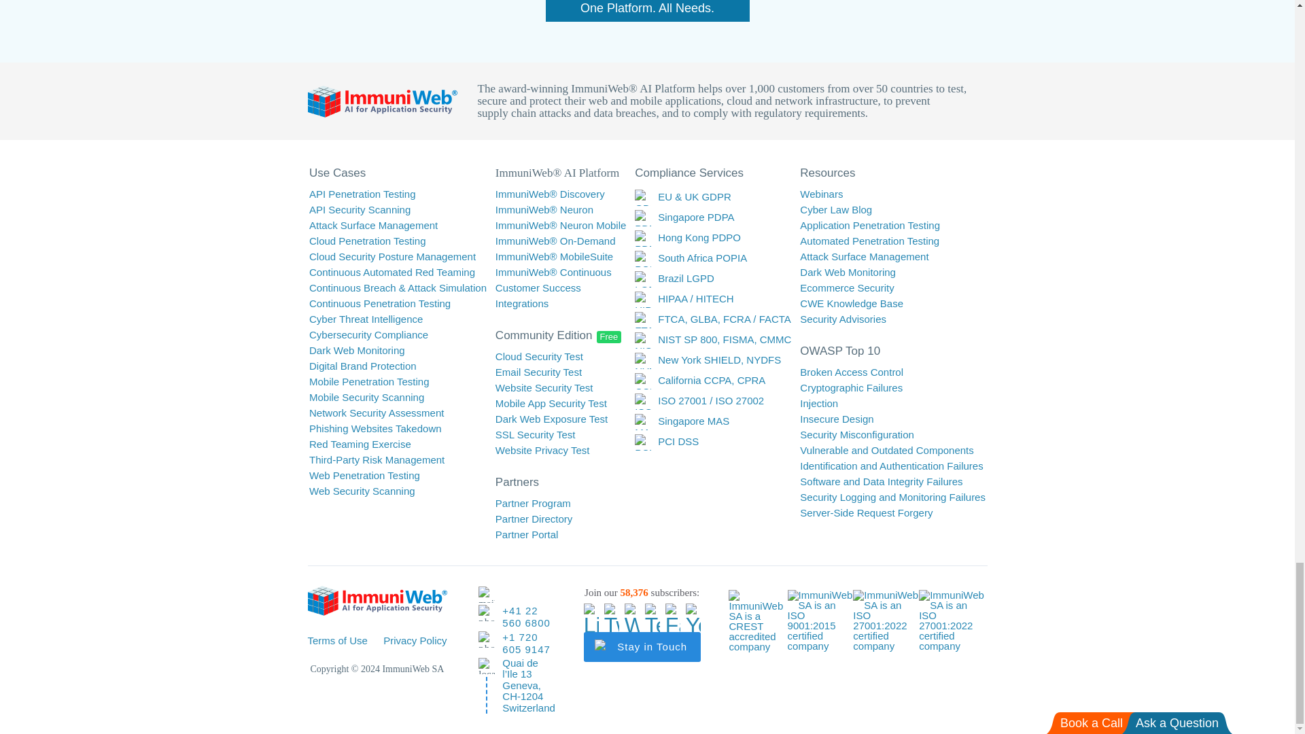  I want to click on ImmuniWeb on WhatsApp, so click(632, 610).